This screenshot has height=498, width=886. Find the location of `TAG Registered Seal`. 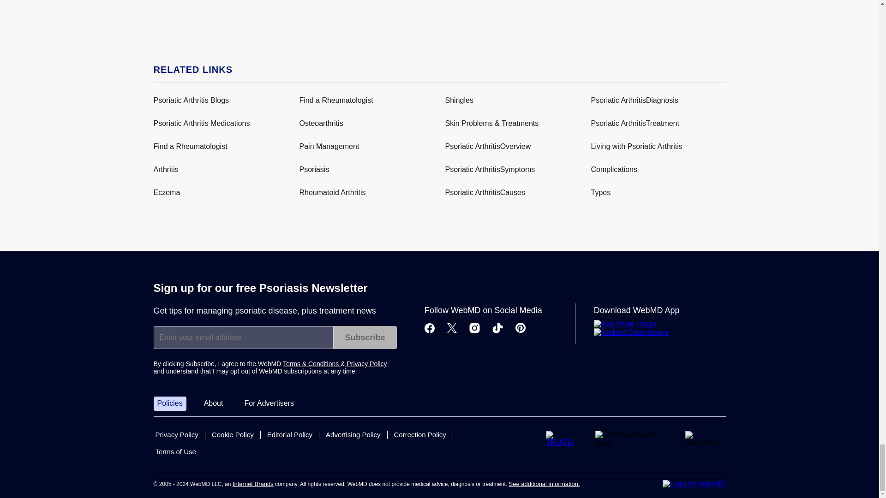

TAG Registered Seal is located at coordinates (632, 439).